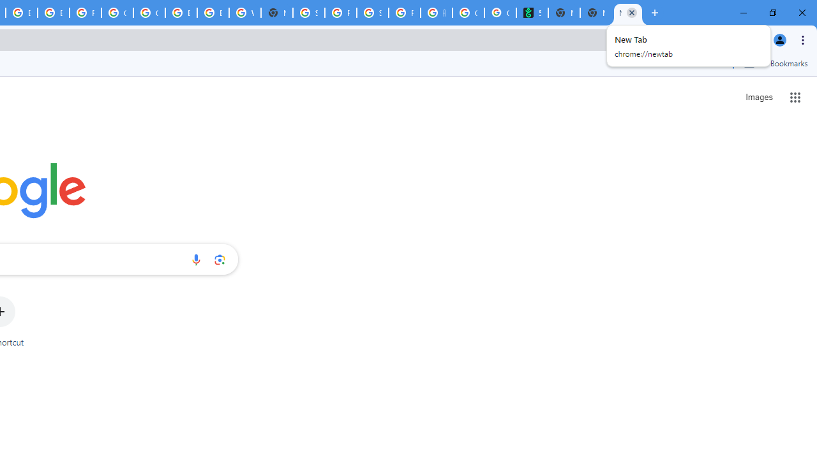 The width and height of the screenshot is (817, 459). I want to click on Google apps, so click(795, 97).